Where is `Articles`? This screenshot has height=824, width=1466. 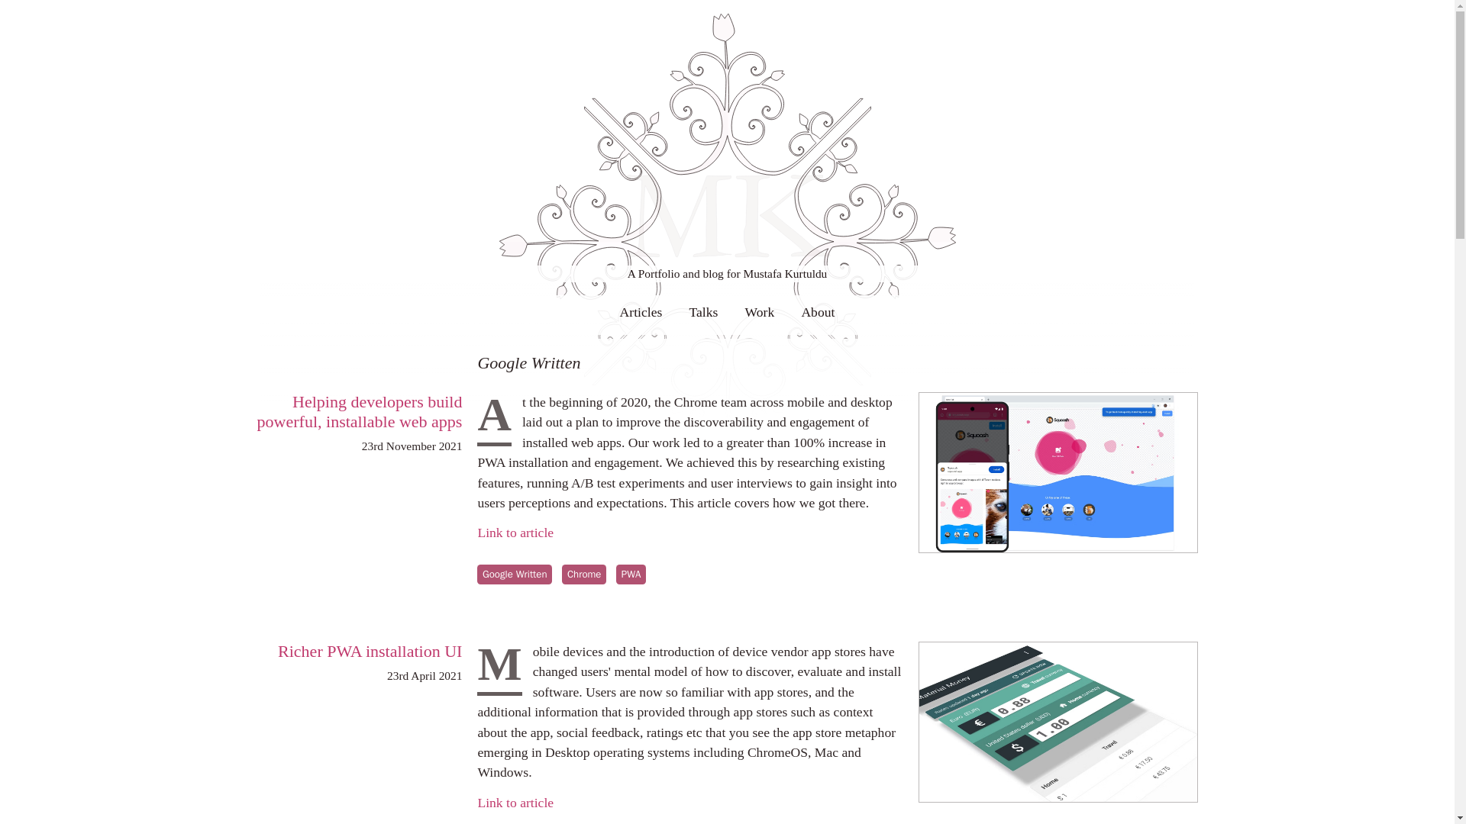 Articles is located at coordinates (641, 314).